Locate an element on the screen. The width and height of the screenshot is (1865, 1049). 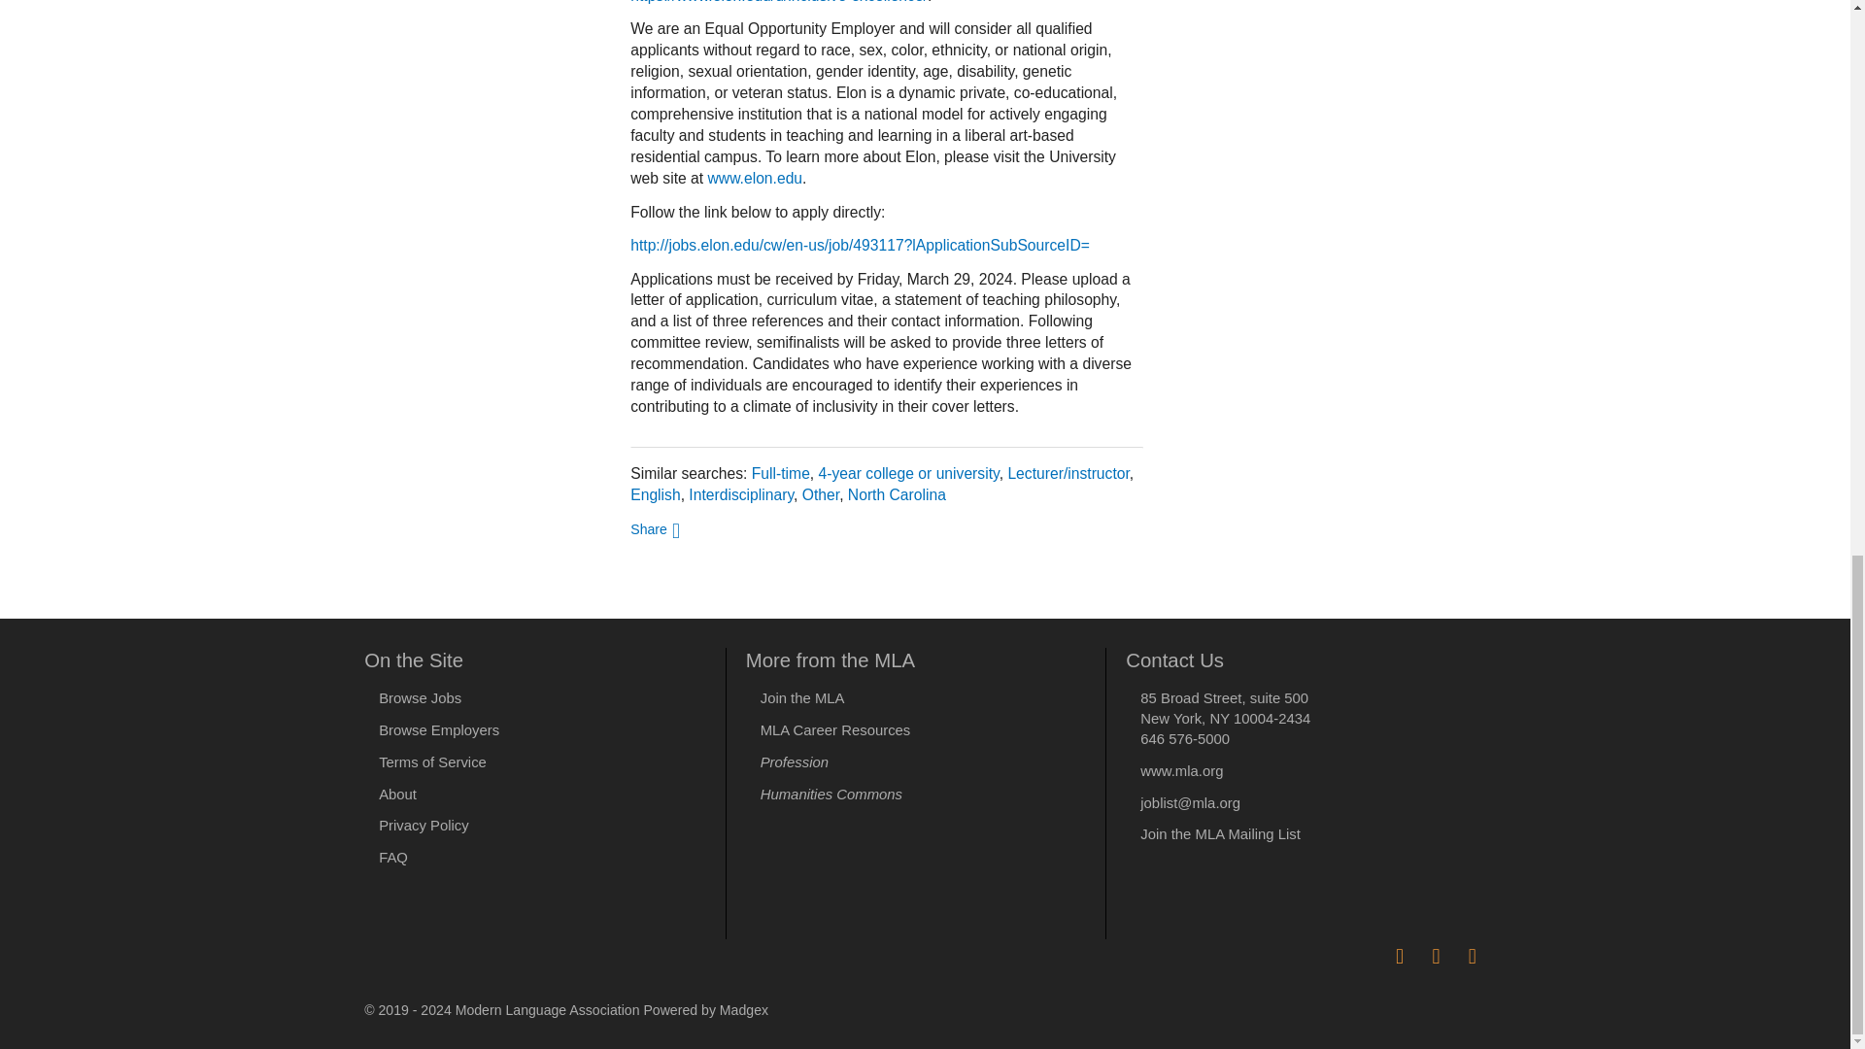
Terms of Service is located at coordinates (432, 761).